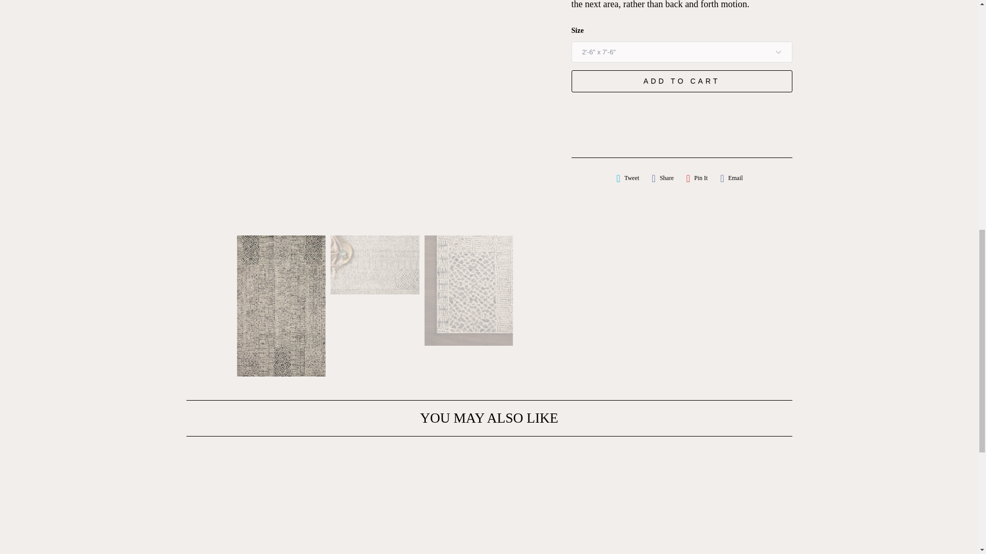 Image resolution: width=986 pixels, height=554 pixels. What do you see at coordinates (662, 177) in the screenshot?
I see `Share this on Facebook` at bounding box center [662, 177].